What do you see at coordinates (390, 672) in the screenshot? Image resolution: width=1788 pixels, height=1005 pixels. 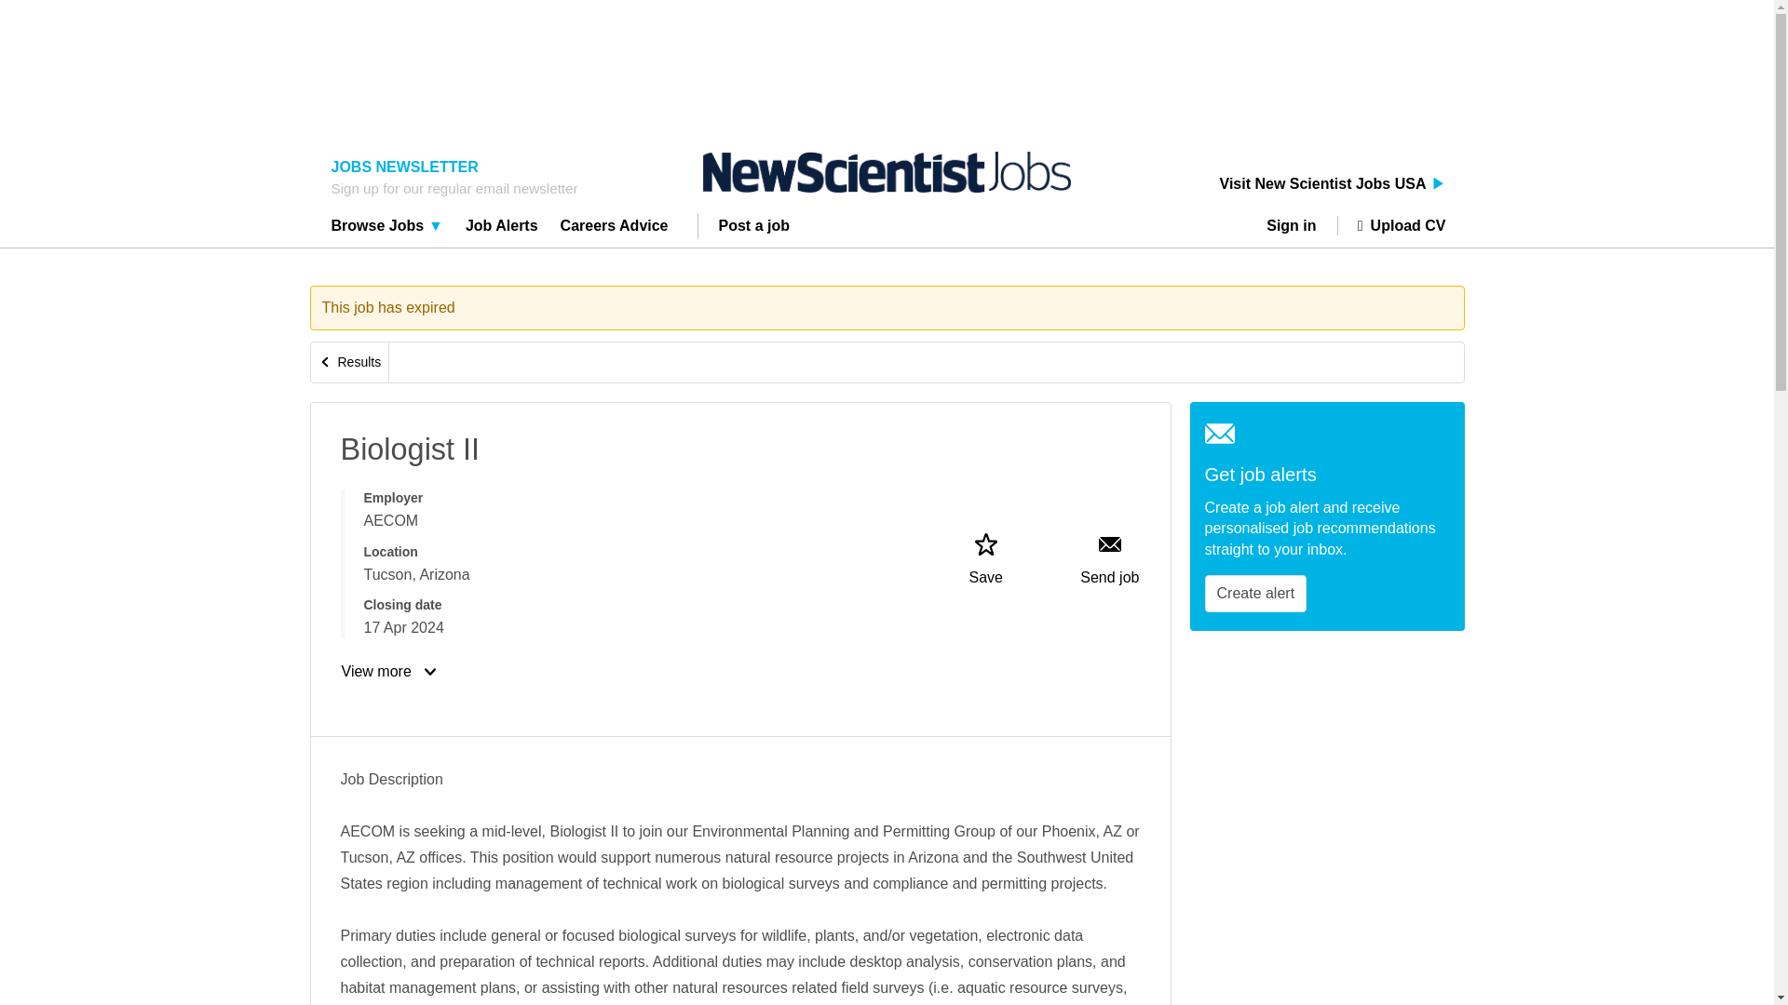 I see `View more` at bounding box center [390, 672].